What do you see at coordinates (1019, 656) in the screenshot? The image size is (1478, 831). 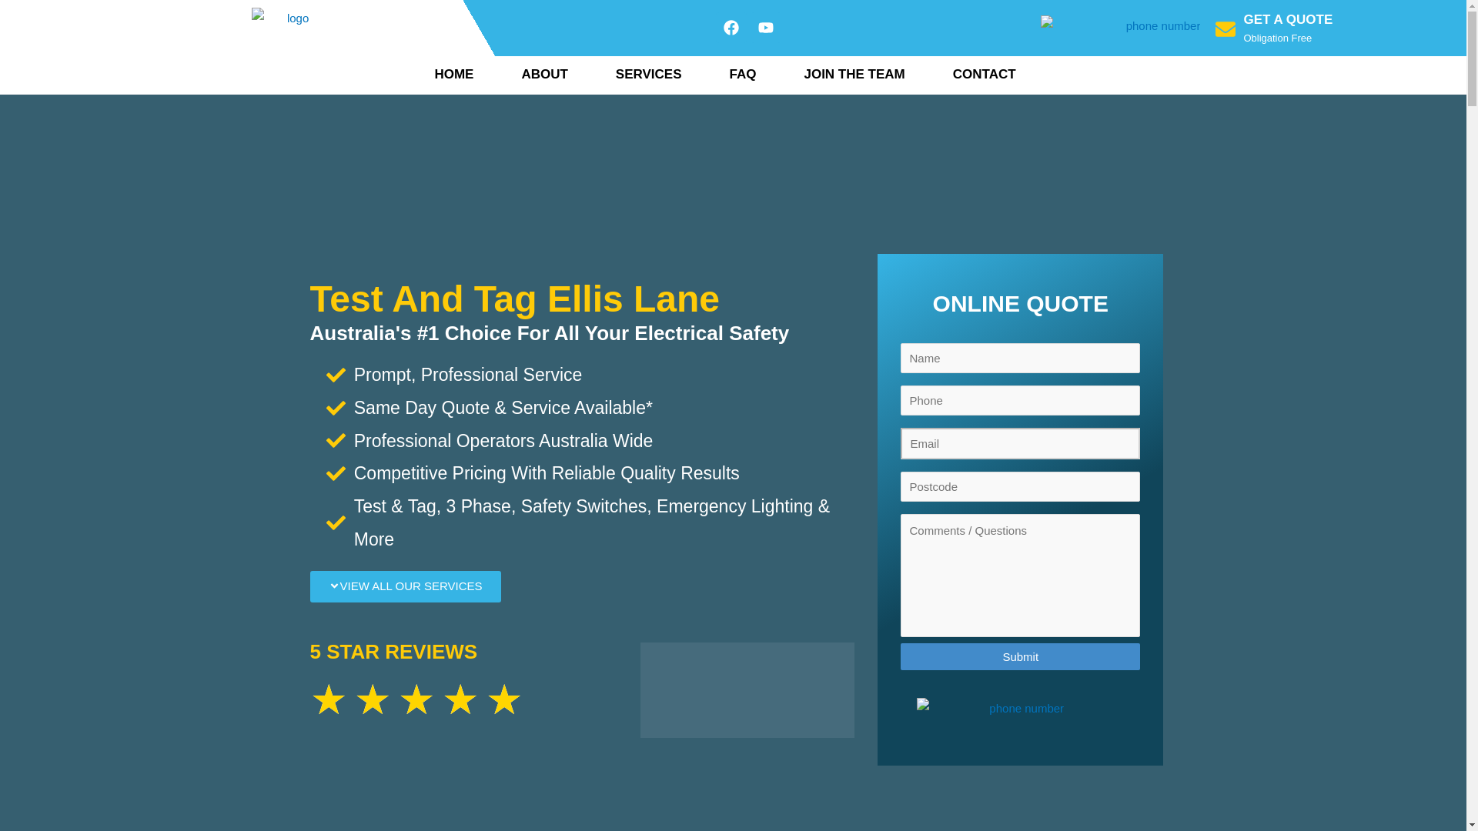 I see `Submit` at bounding box center [1019, 656].